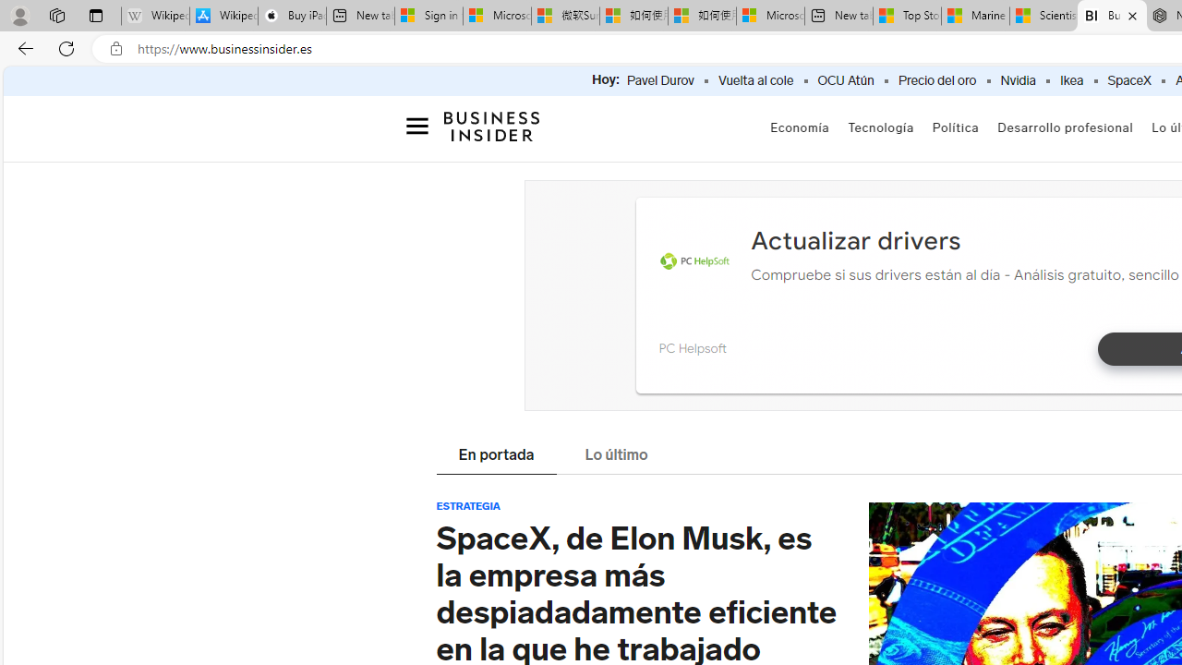 Image resolution: width=1182 pixels, height=665 pixels. Describe the element at coordinates (1066, 129) in the screenshot. I see `Desarrollo profesional` at that location.